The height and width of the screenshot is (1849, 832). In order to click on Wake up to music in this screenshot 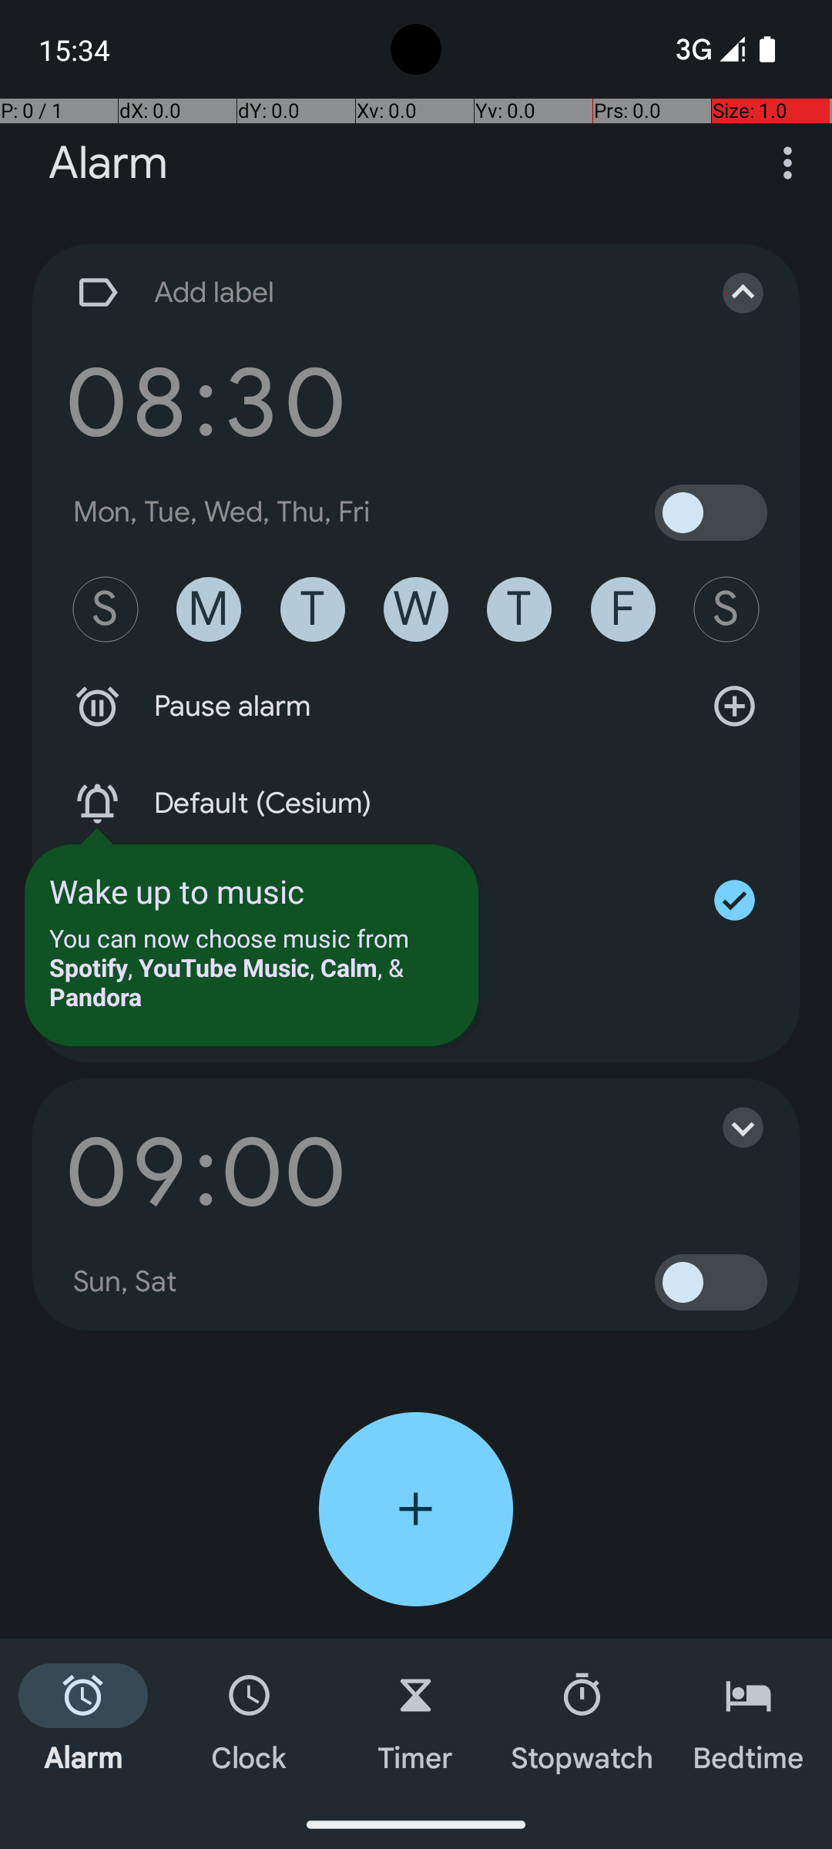, I will do `click(177, 891)`.